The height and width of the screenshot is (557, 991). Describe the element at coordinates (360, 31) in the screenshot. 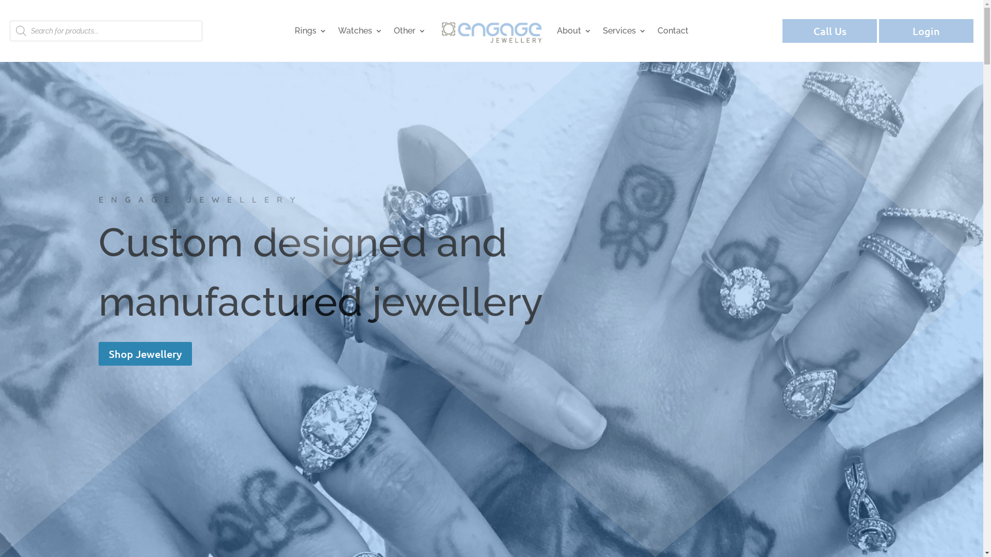

I see `Watches` at that location.